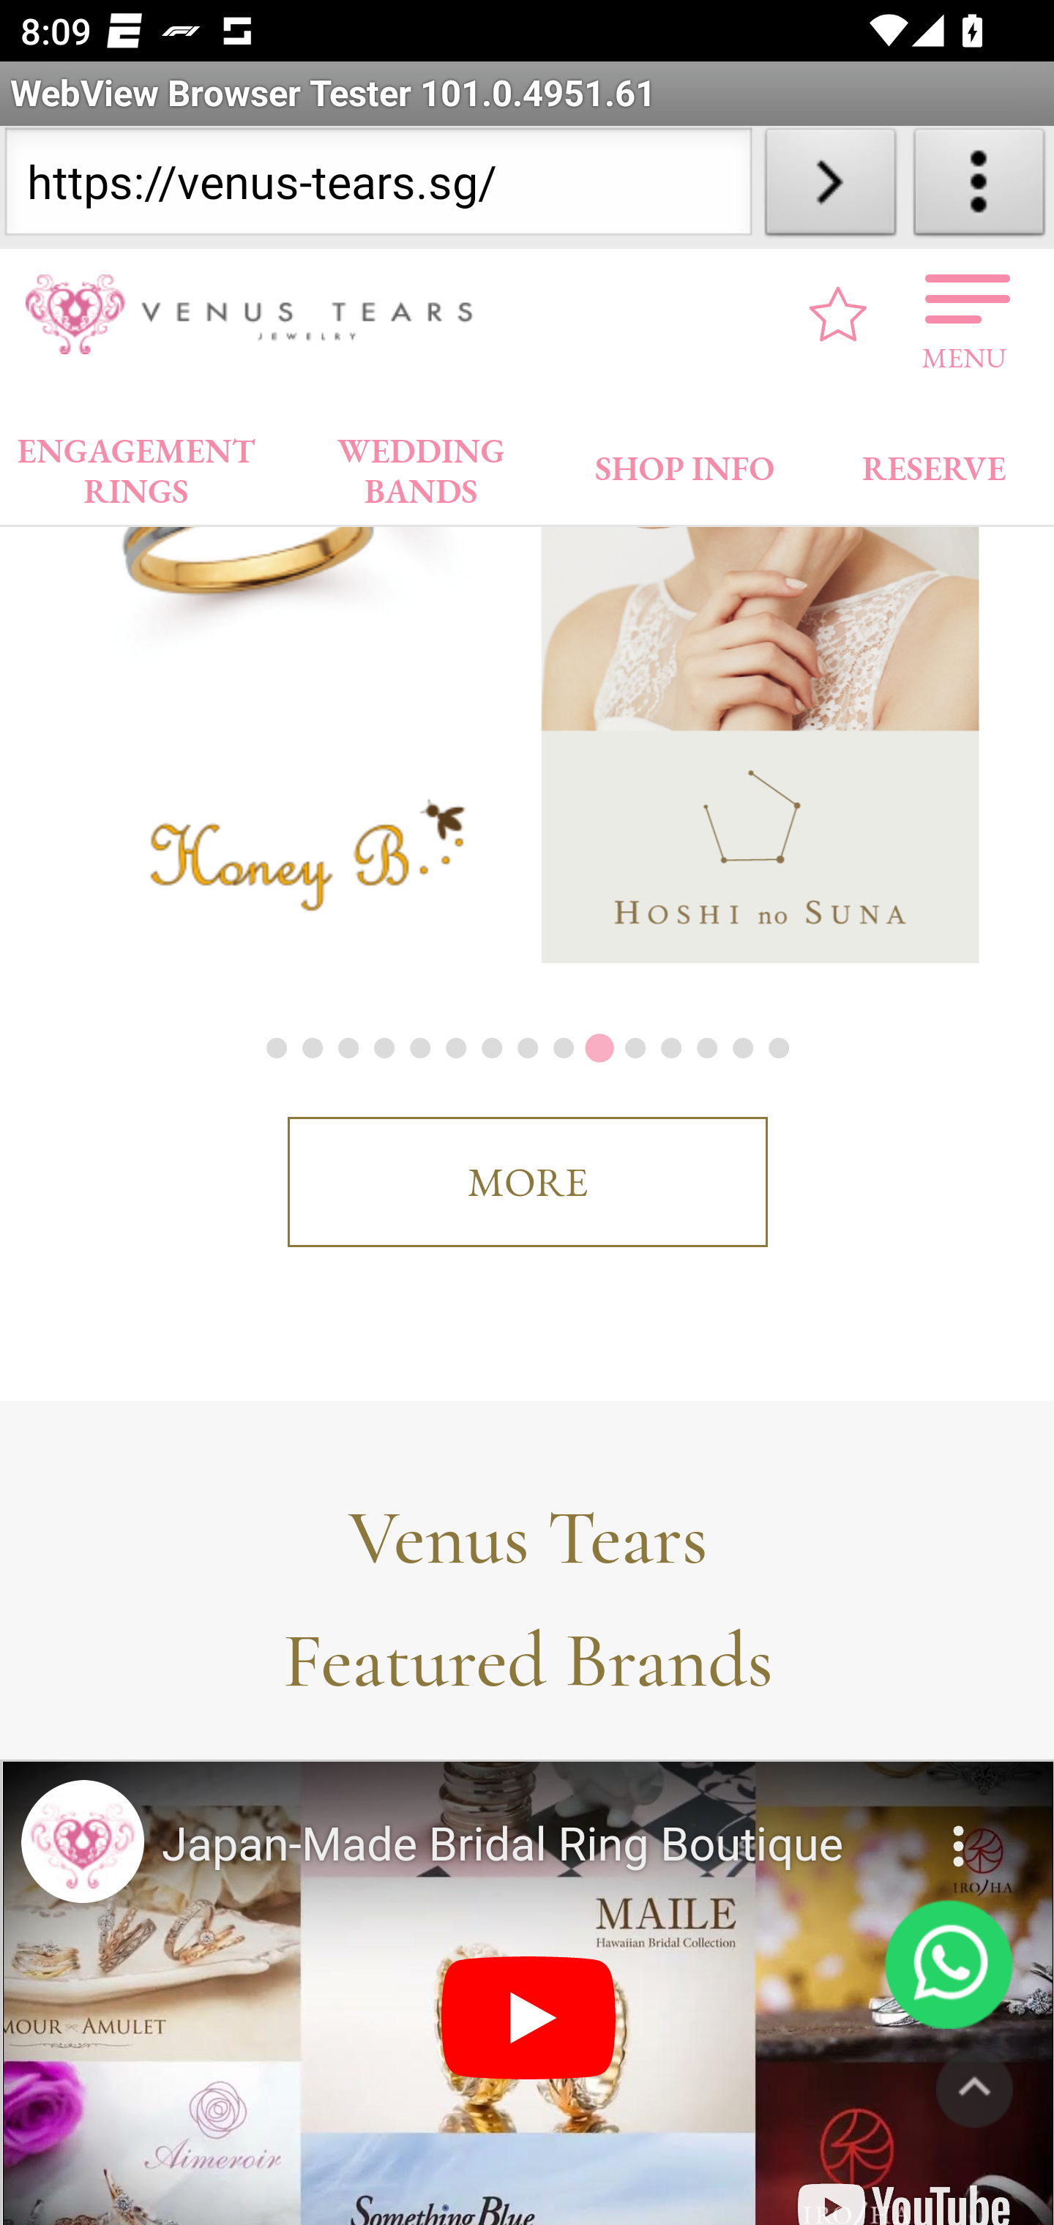 The width and height of the screenshot is (1054, 2225). I want to click on Go to page 11, so click(635, 1049).